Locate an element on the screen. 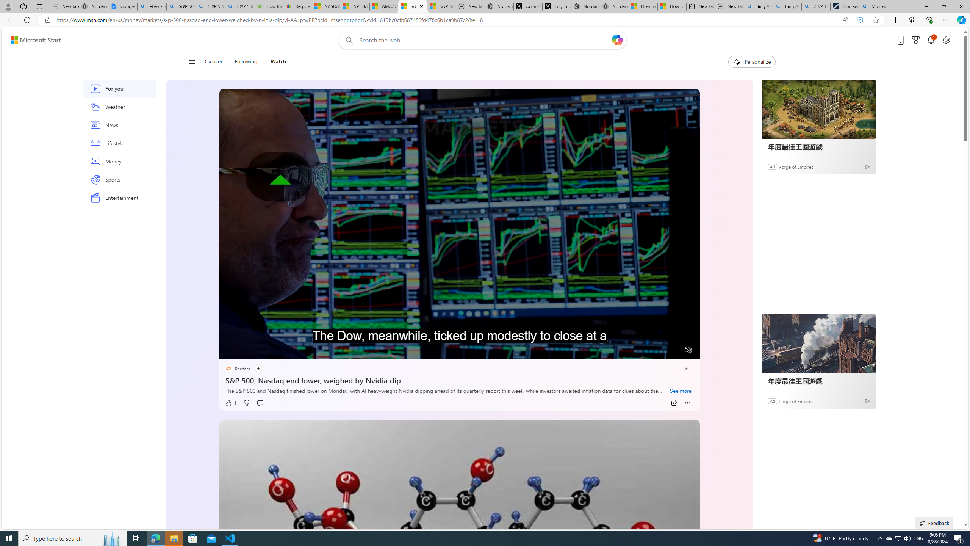 The height and width of the screenshot is (546, 970). Progress Bar is located at coordinates (459, 340).